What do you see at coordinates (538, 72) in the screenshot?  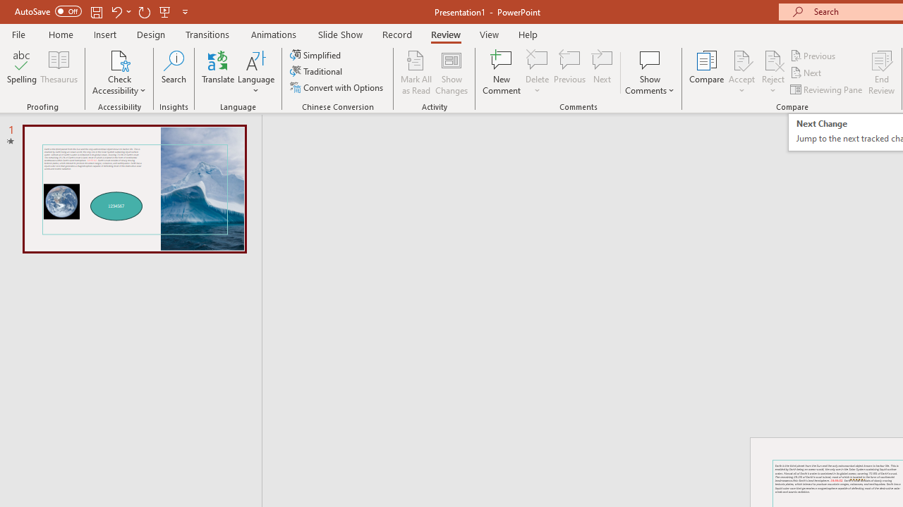 I see `Delete` at bounding box center [538, 72].